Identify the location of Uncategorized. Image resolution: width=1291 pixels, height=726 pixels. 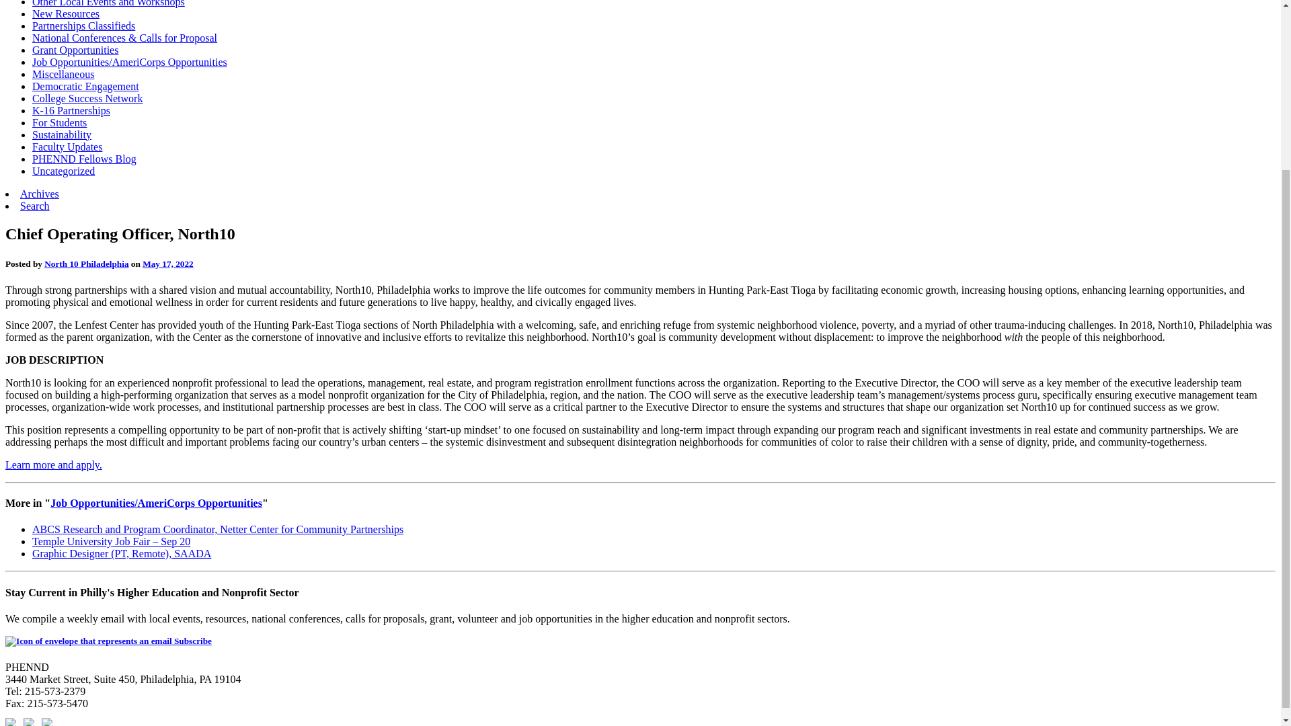
(63, 171).